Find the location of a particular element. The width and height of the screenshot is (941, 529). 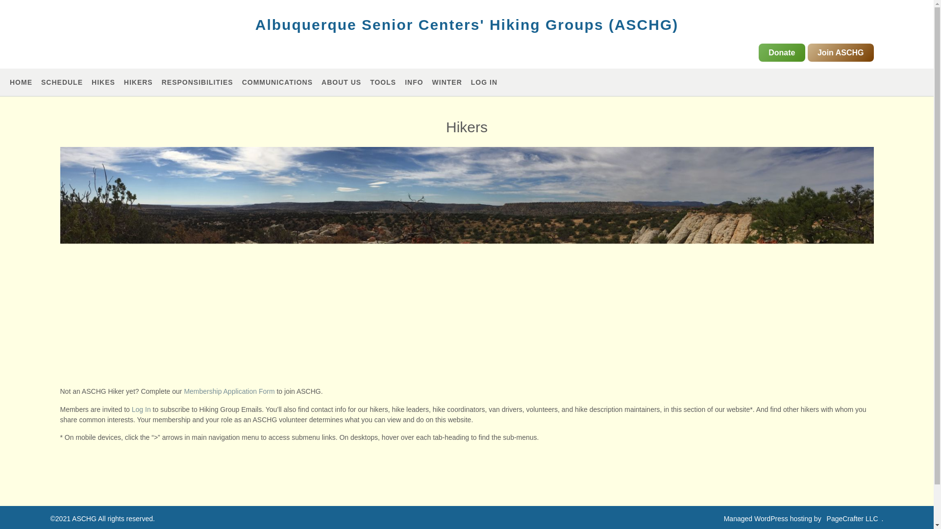

WINTER is located at coordinates (447, 82).